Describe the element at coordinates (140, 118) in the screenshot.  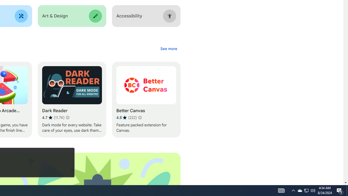
I see `Learn more about results and reviews "Better Canvas"` at that location.